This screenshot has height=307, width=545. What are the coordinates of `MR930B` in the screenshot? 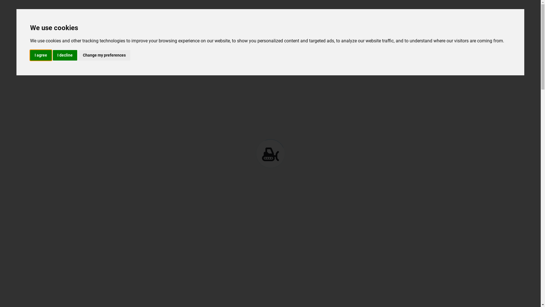 It's located at (117, 206).